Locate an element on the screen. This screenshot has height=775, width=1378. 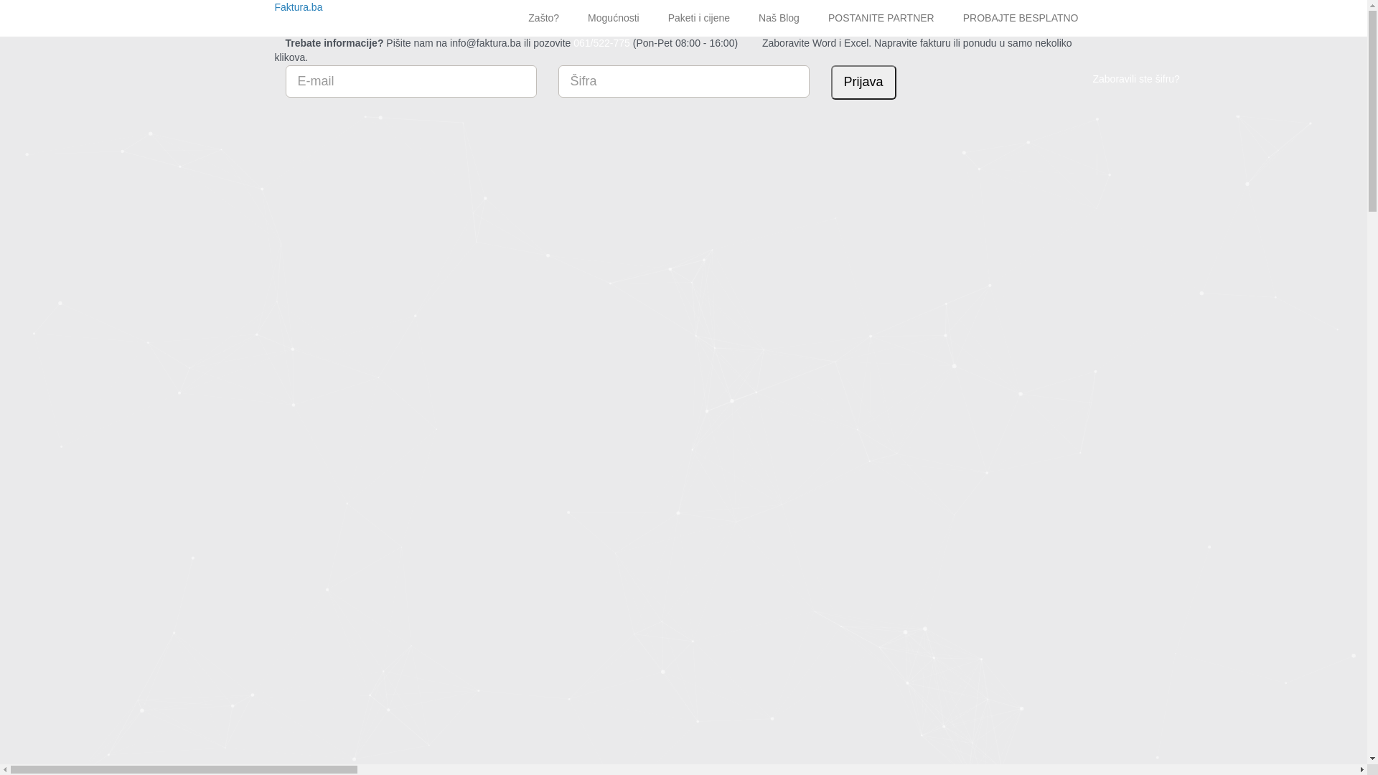
Faktura.ba is located at coordinates (299, 7).